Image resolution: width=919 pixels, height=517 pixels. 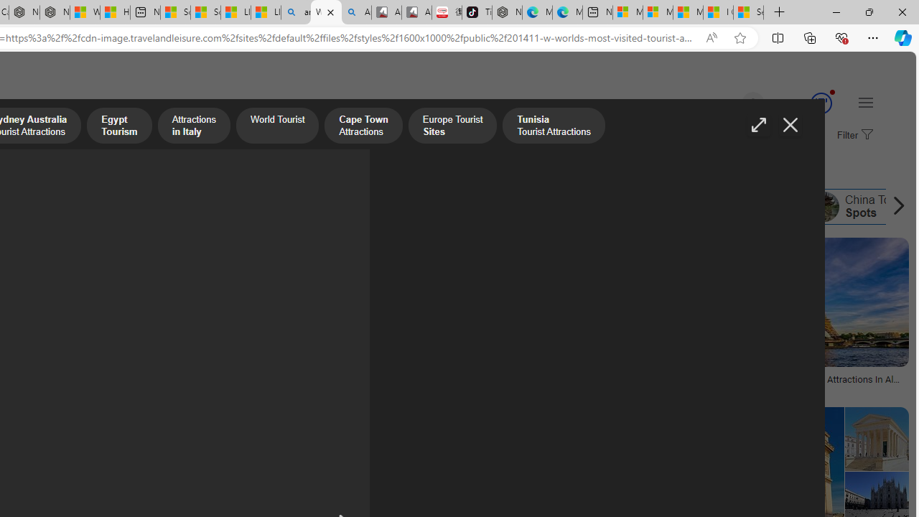 I want to click on France Best Places, so click(x=659, y=207).